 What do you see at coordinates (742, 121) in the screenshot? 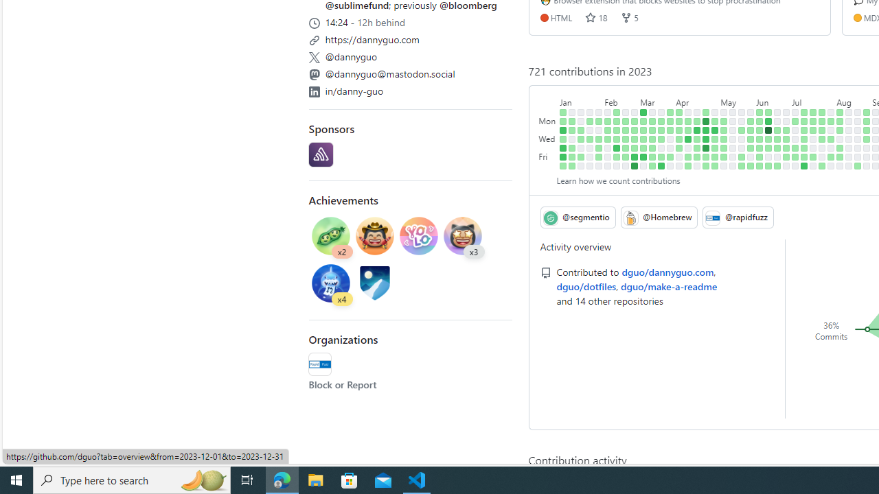
I see `No contributions on May 22nd.` at bounding box center [742, 121].